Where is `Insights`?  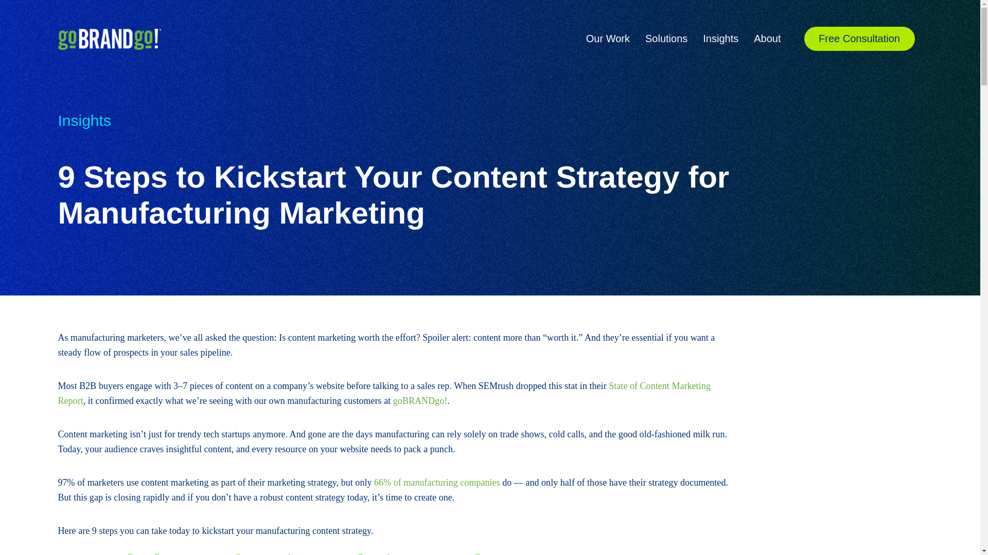 Insights is located at coordinates (720, 38).